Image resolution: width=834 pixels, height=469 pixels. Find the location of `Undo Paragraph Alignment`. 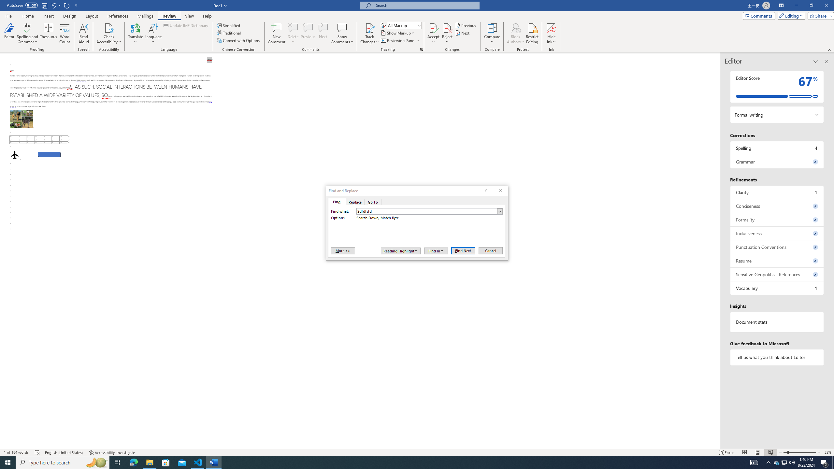

Undo Paragraph Alignment is located at coordinates (53, 5).